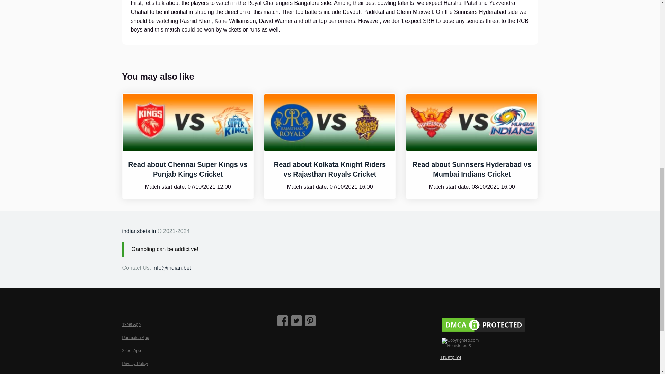  What do you see at coordinates (472, 123) in the screenshot?
I see `Sunrisers Hyderabad vs Mumbai Indians match prediction` at bounding box center [472, 123].